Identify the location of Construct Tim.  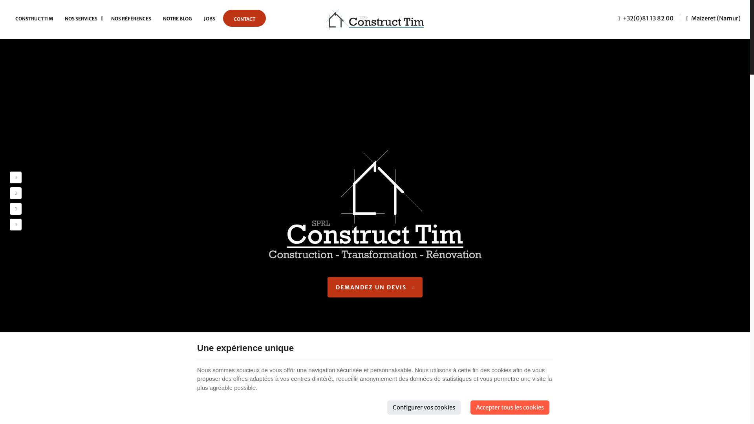
(375, 20).